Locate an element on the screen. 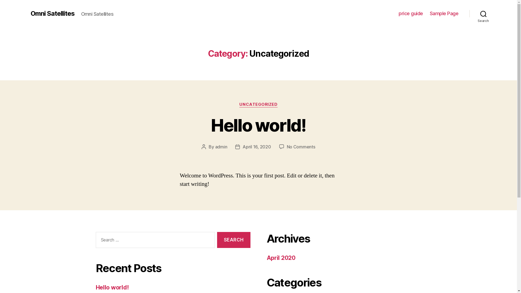 Image resolution: width=521 pixels, height=293 pixels. April 16, 2020 is located at coordinates (257, 147).